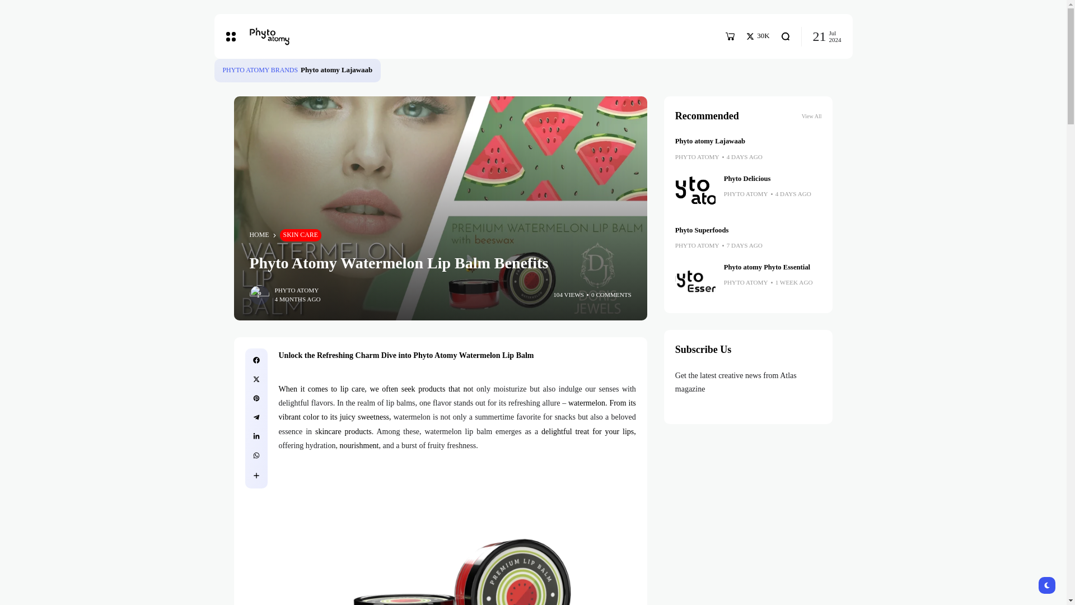  Describe the element at coordinates (457, 409) in the screenshot. I see `watermelon. From its vibrant color to its juicy sweetness,` at that location.